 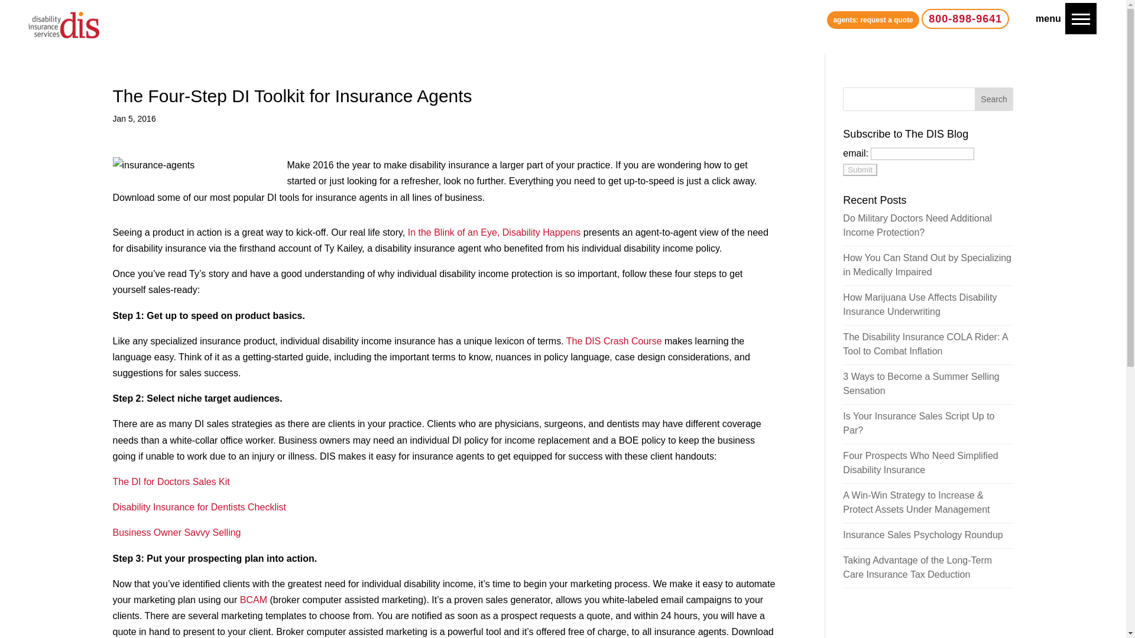 What do you see at coordinates (860, 170) in the screenshot?
I see `Submit` at bounding box center [860, 170].